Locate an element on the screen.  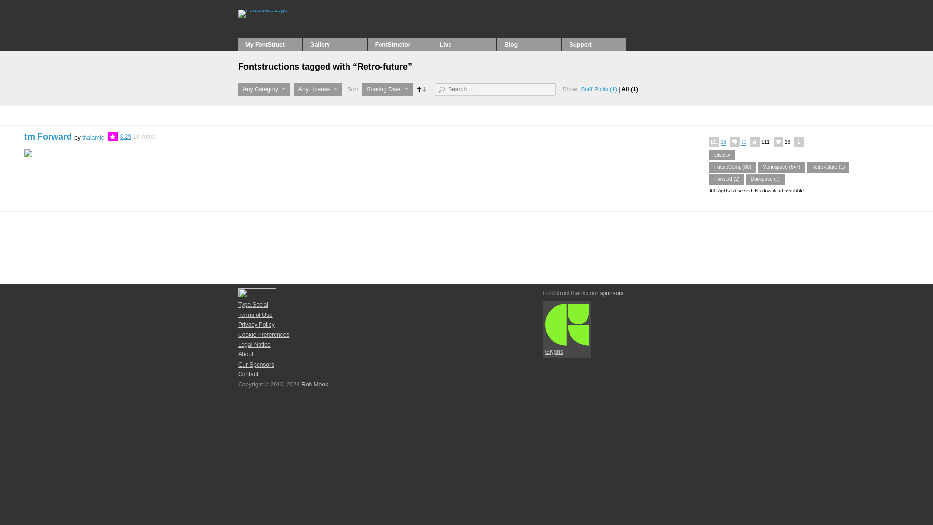
Support is located at coordinates (594, 44).